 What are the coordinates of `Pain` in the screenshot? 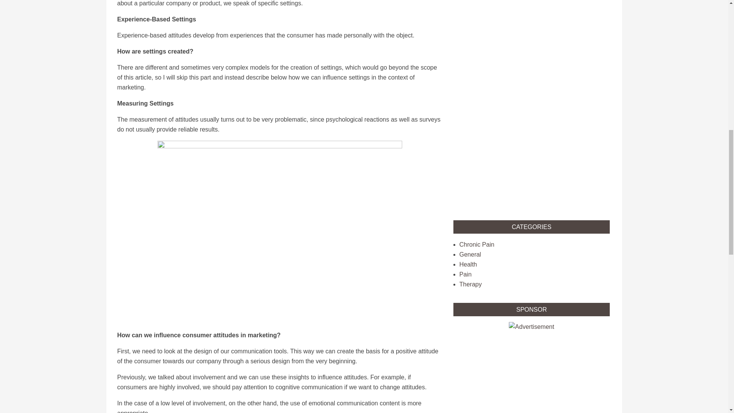 It's located at (466, 274).